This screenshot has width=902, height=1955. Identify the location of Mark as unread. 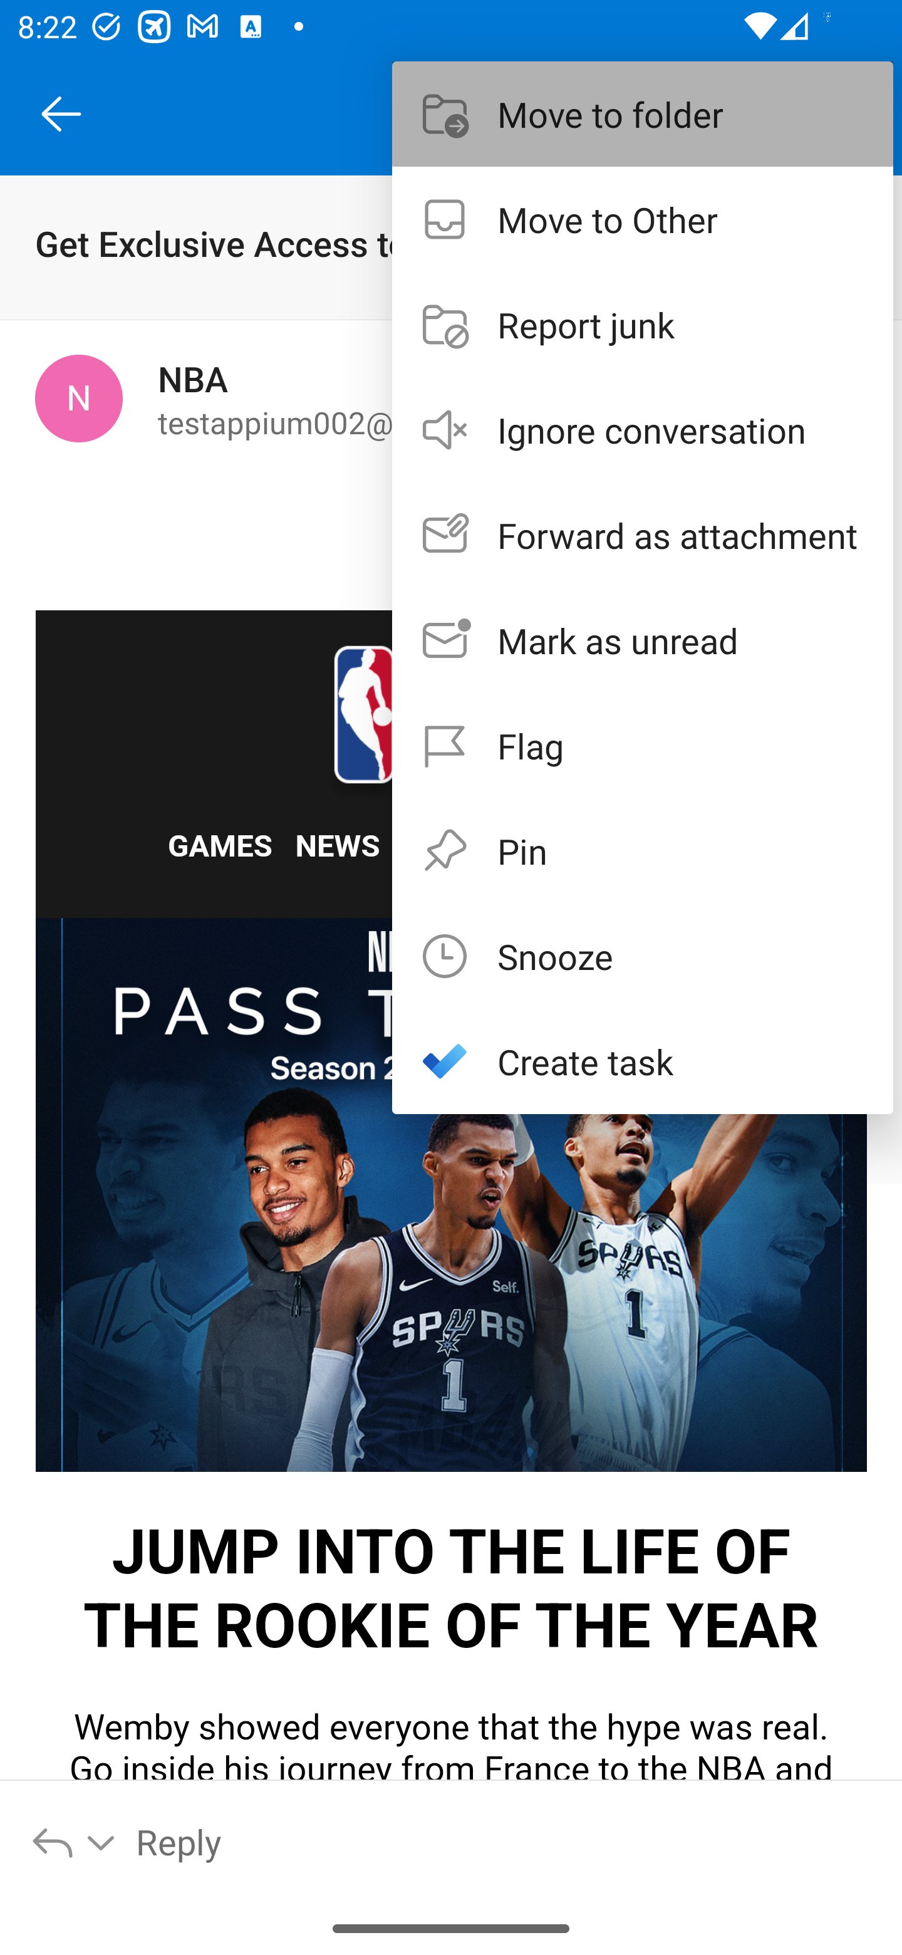
(643, 640).